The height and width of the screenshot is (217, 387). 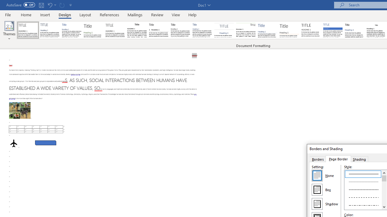 I want to click on Line down, so click(x=384, y=207).